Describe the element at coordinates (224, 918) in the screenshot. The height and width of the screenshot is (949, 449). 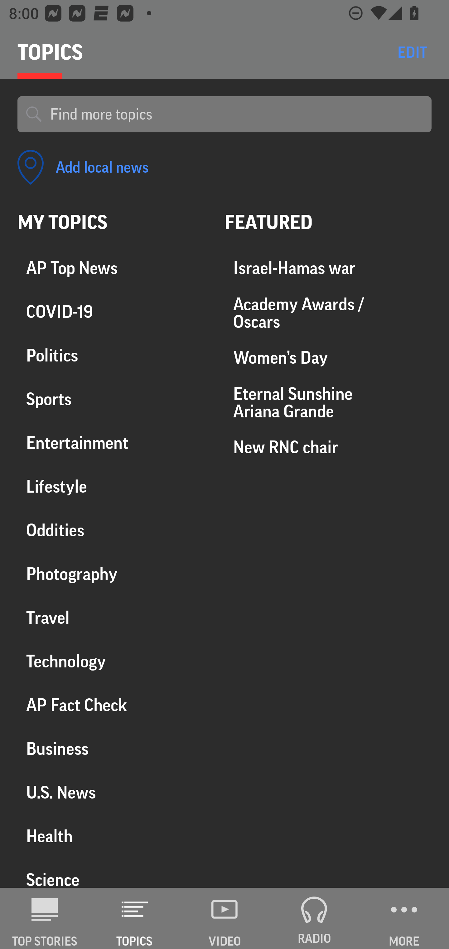
I see `VIDEO` at that location.